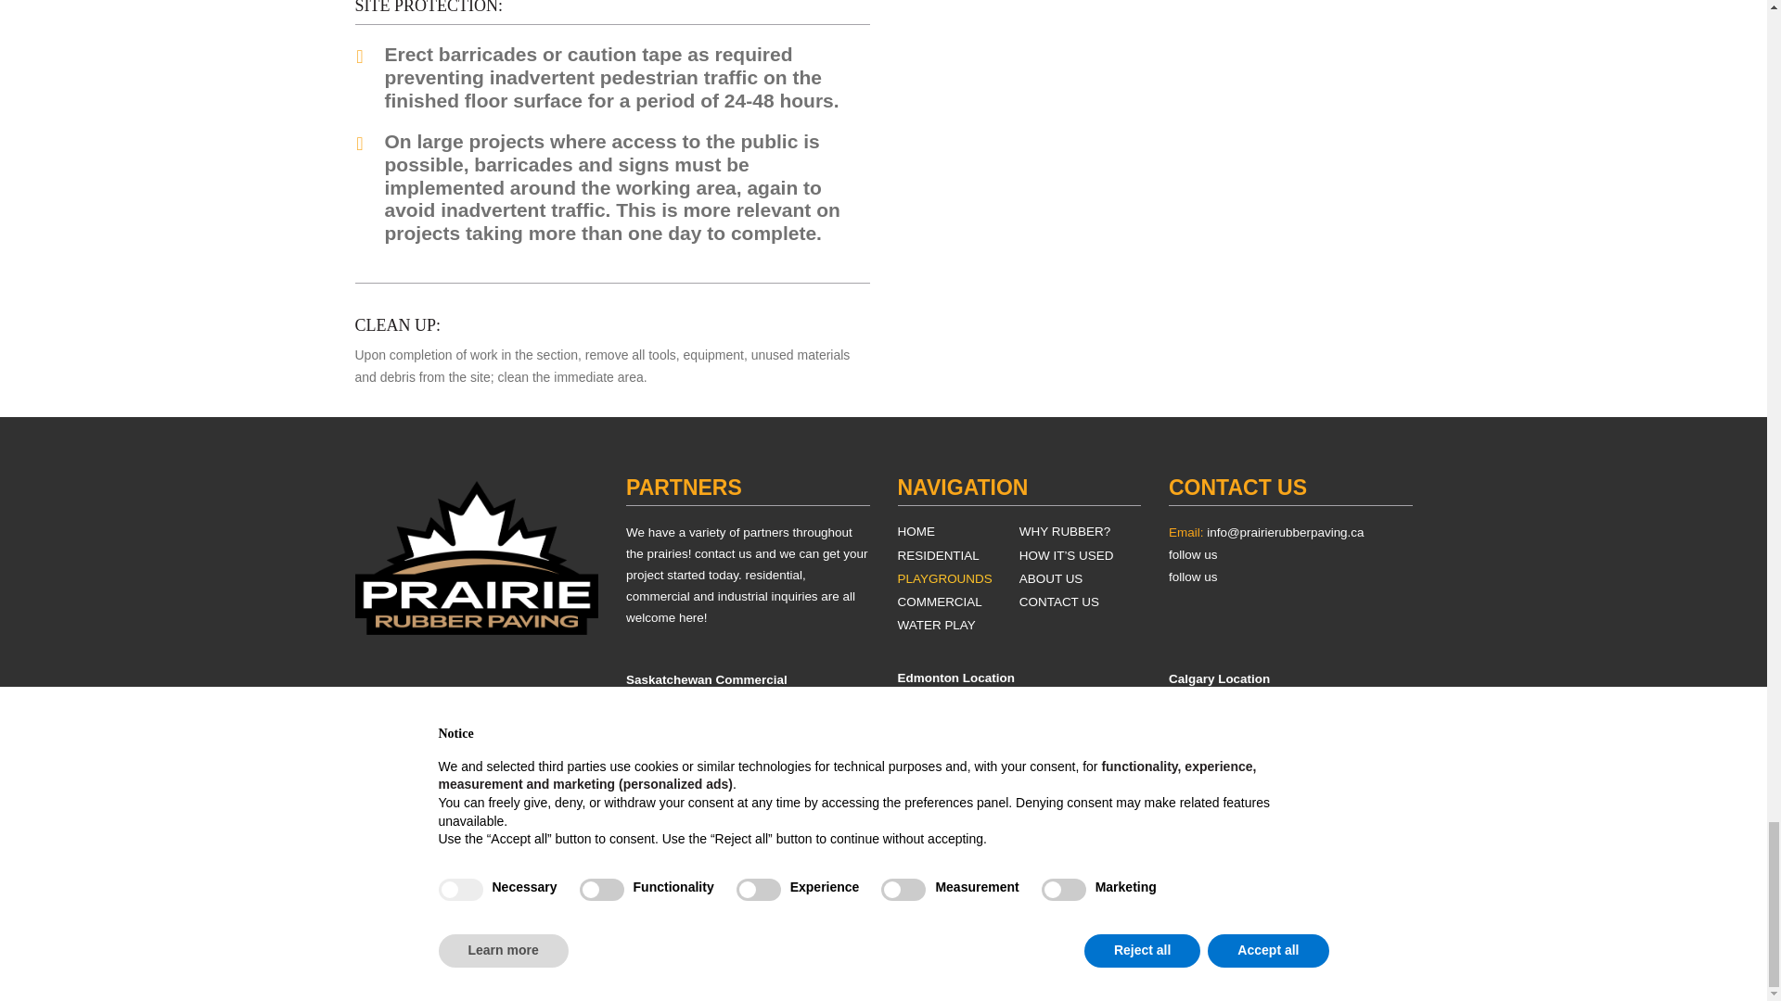 The width and height of the screenshot is (1781, 1001). I want to click on ABOUT US, so click(1080, 578).